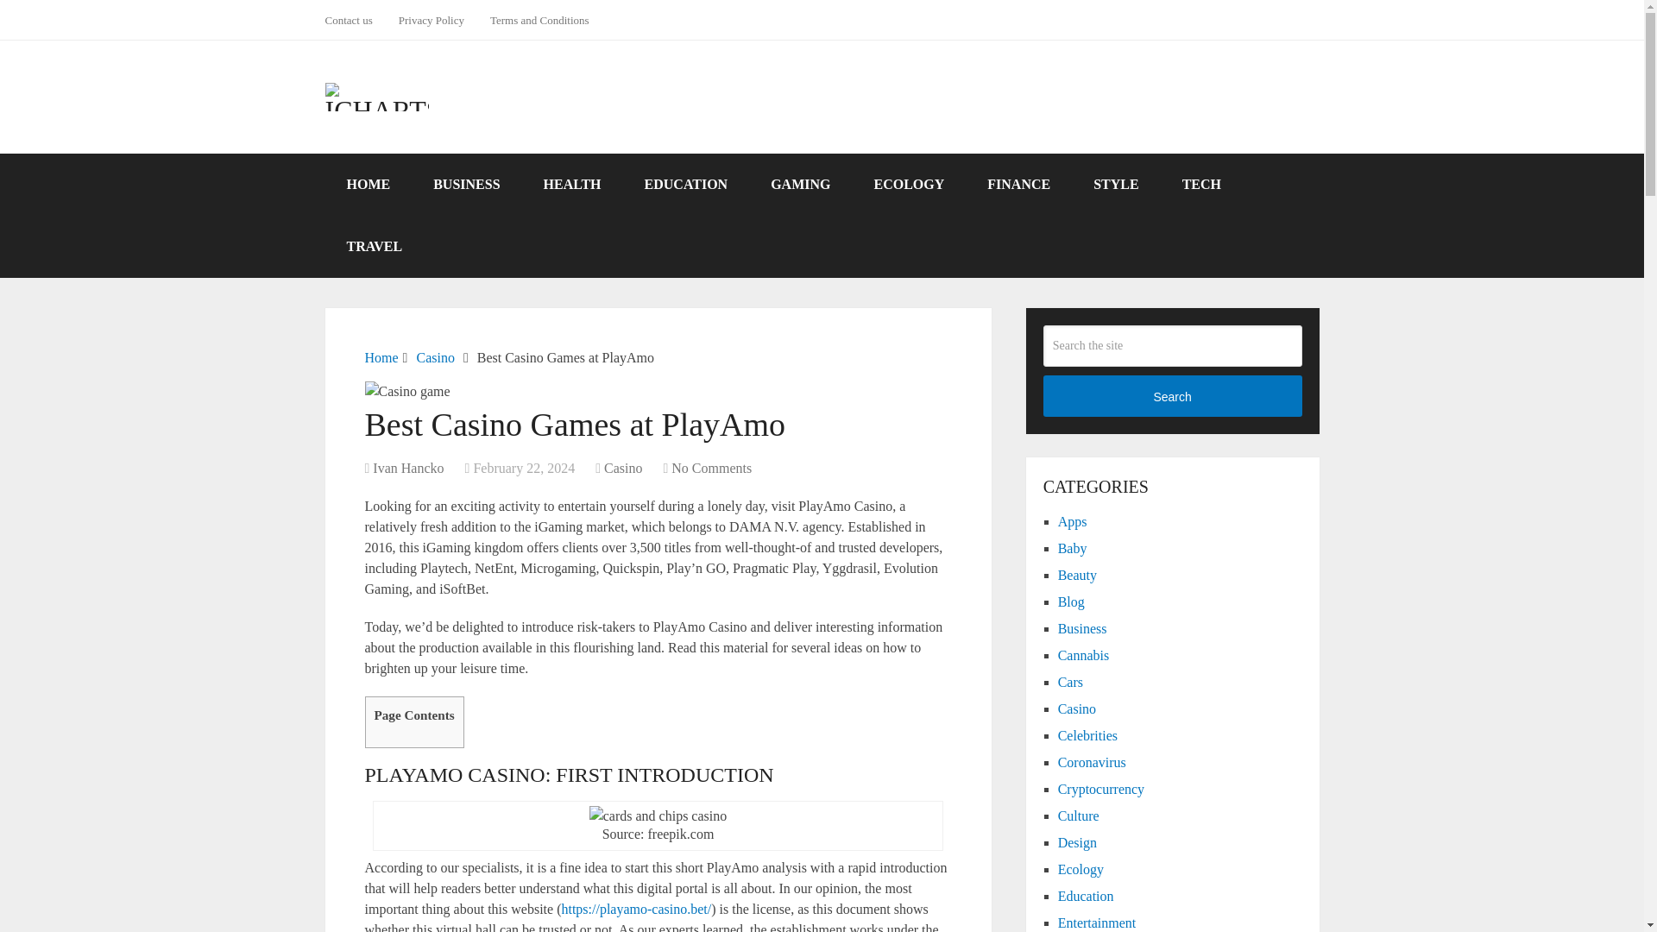 The width and height of the screenshot is (1657, 932). I want to click on Business, so click(1082, 628).